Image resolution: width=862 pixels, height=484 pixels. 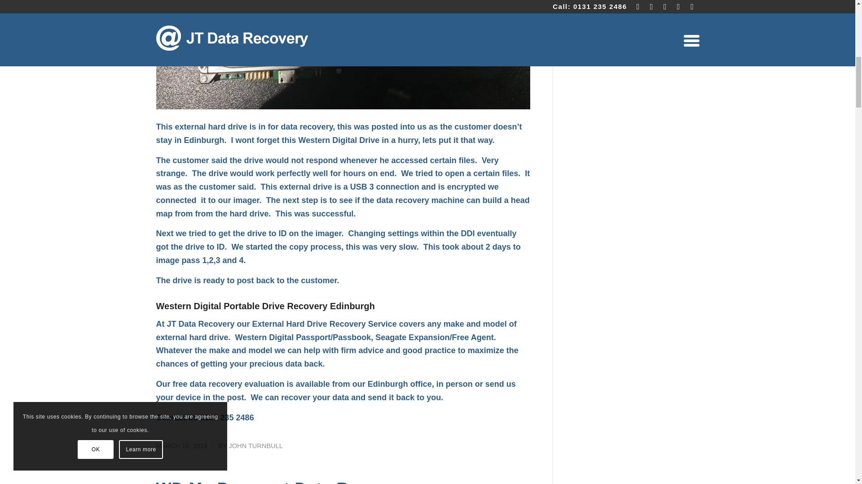 I want to click on hard drive, so click(x=228, y=126).